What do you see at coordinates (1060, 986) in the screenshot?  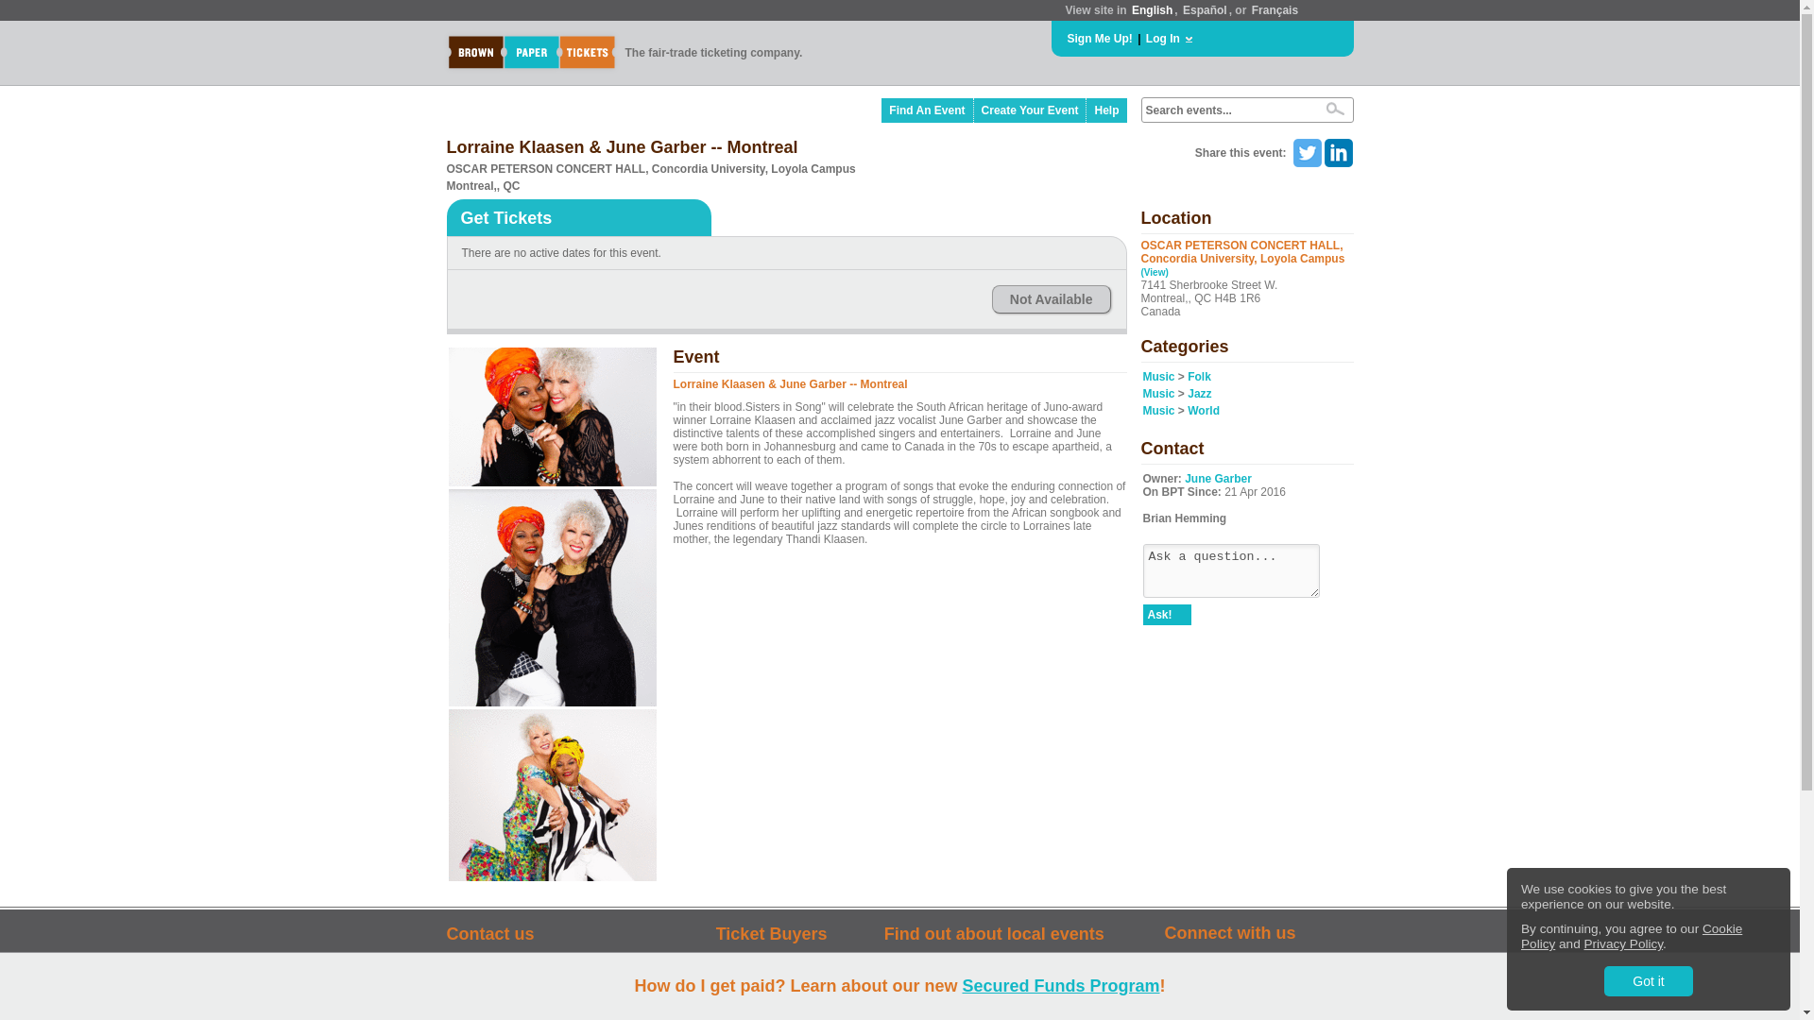 I see `Secured Funds Program` at bounding box center [1060, 986].